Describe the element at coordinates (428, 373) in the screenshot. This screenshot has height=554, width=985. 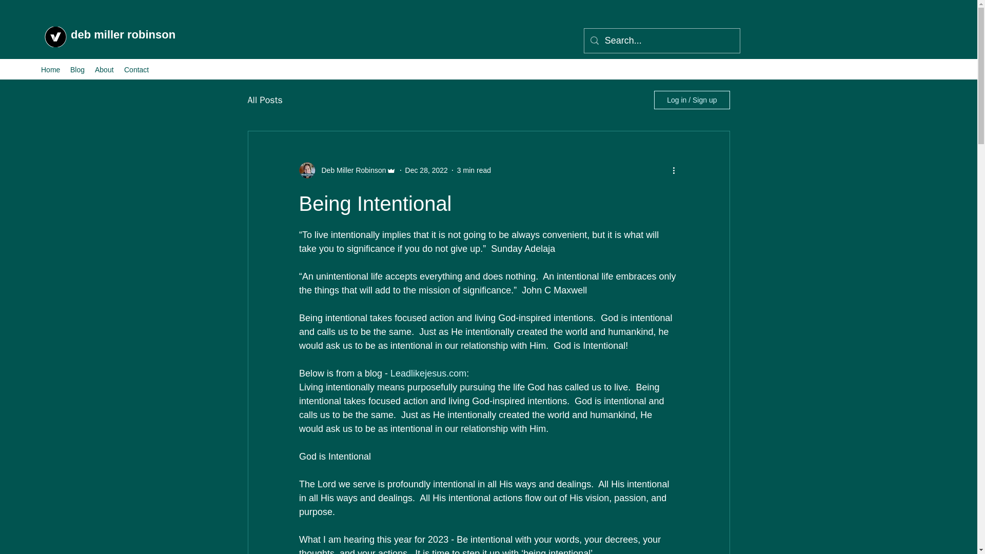
I see `Leadlikejesus.com` at that location.